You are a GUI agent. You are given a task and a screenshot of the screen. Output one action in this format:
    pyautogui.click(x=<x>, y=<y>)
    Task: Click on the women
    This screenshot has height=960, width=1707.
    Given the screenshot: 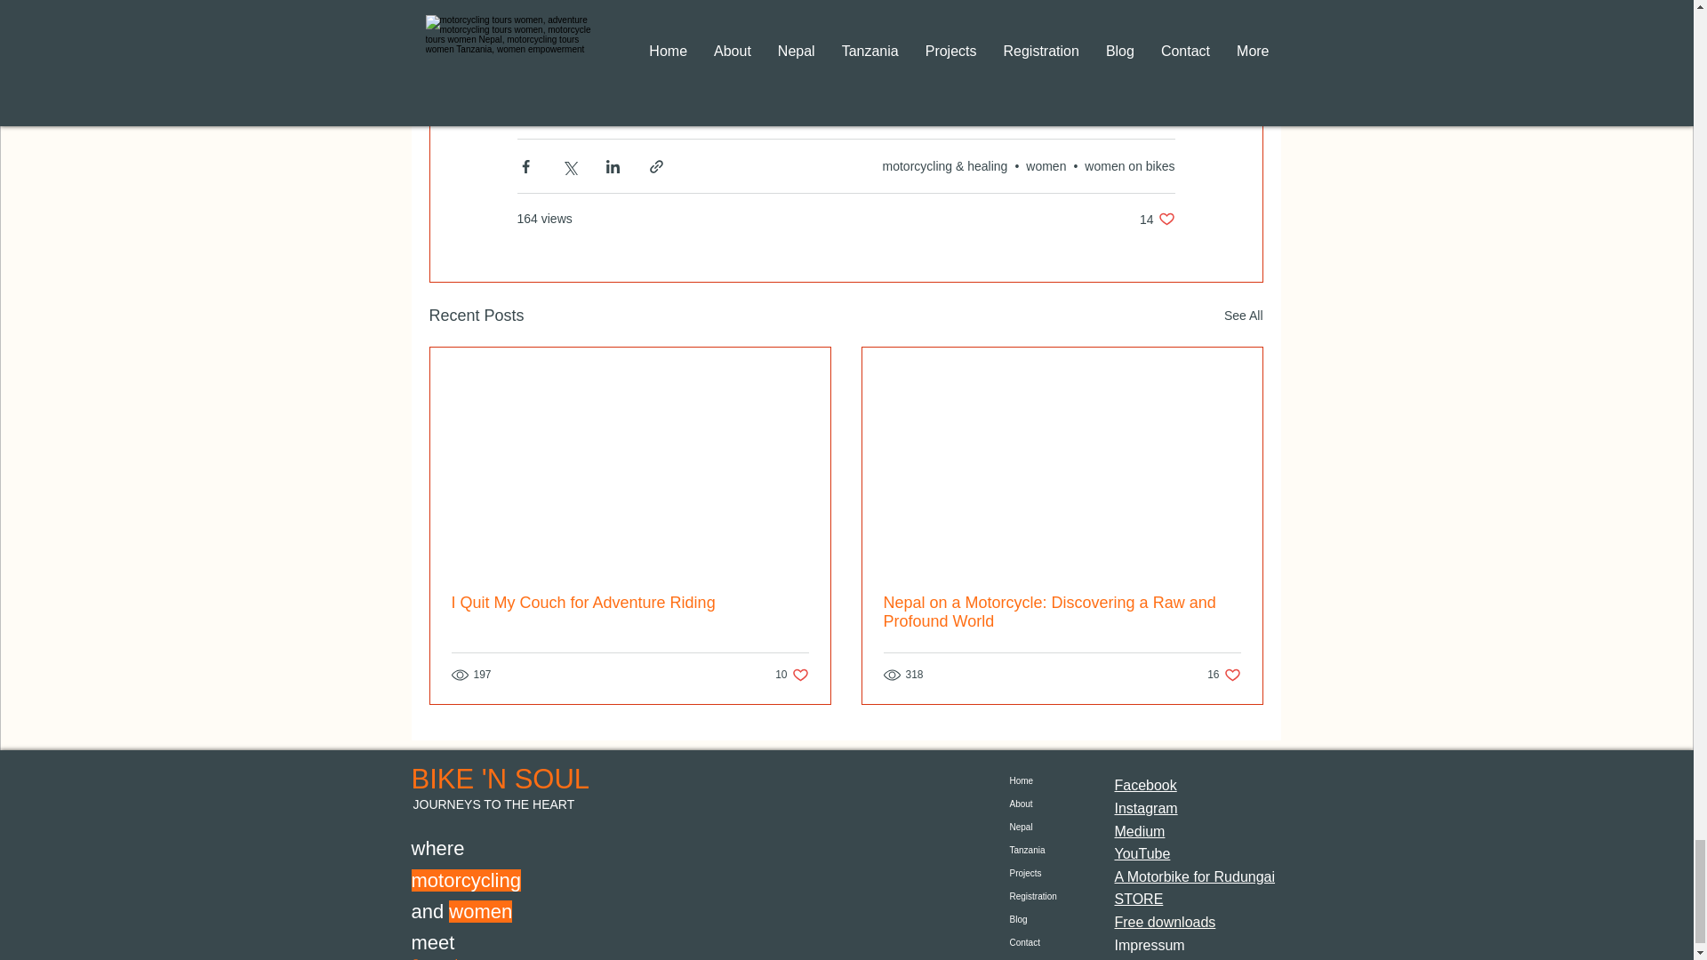 What is the action you would take?
    pyautogui.click(x=1040, y=781)
    